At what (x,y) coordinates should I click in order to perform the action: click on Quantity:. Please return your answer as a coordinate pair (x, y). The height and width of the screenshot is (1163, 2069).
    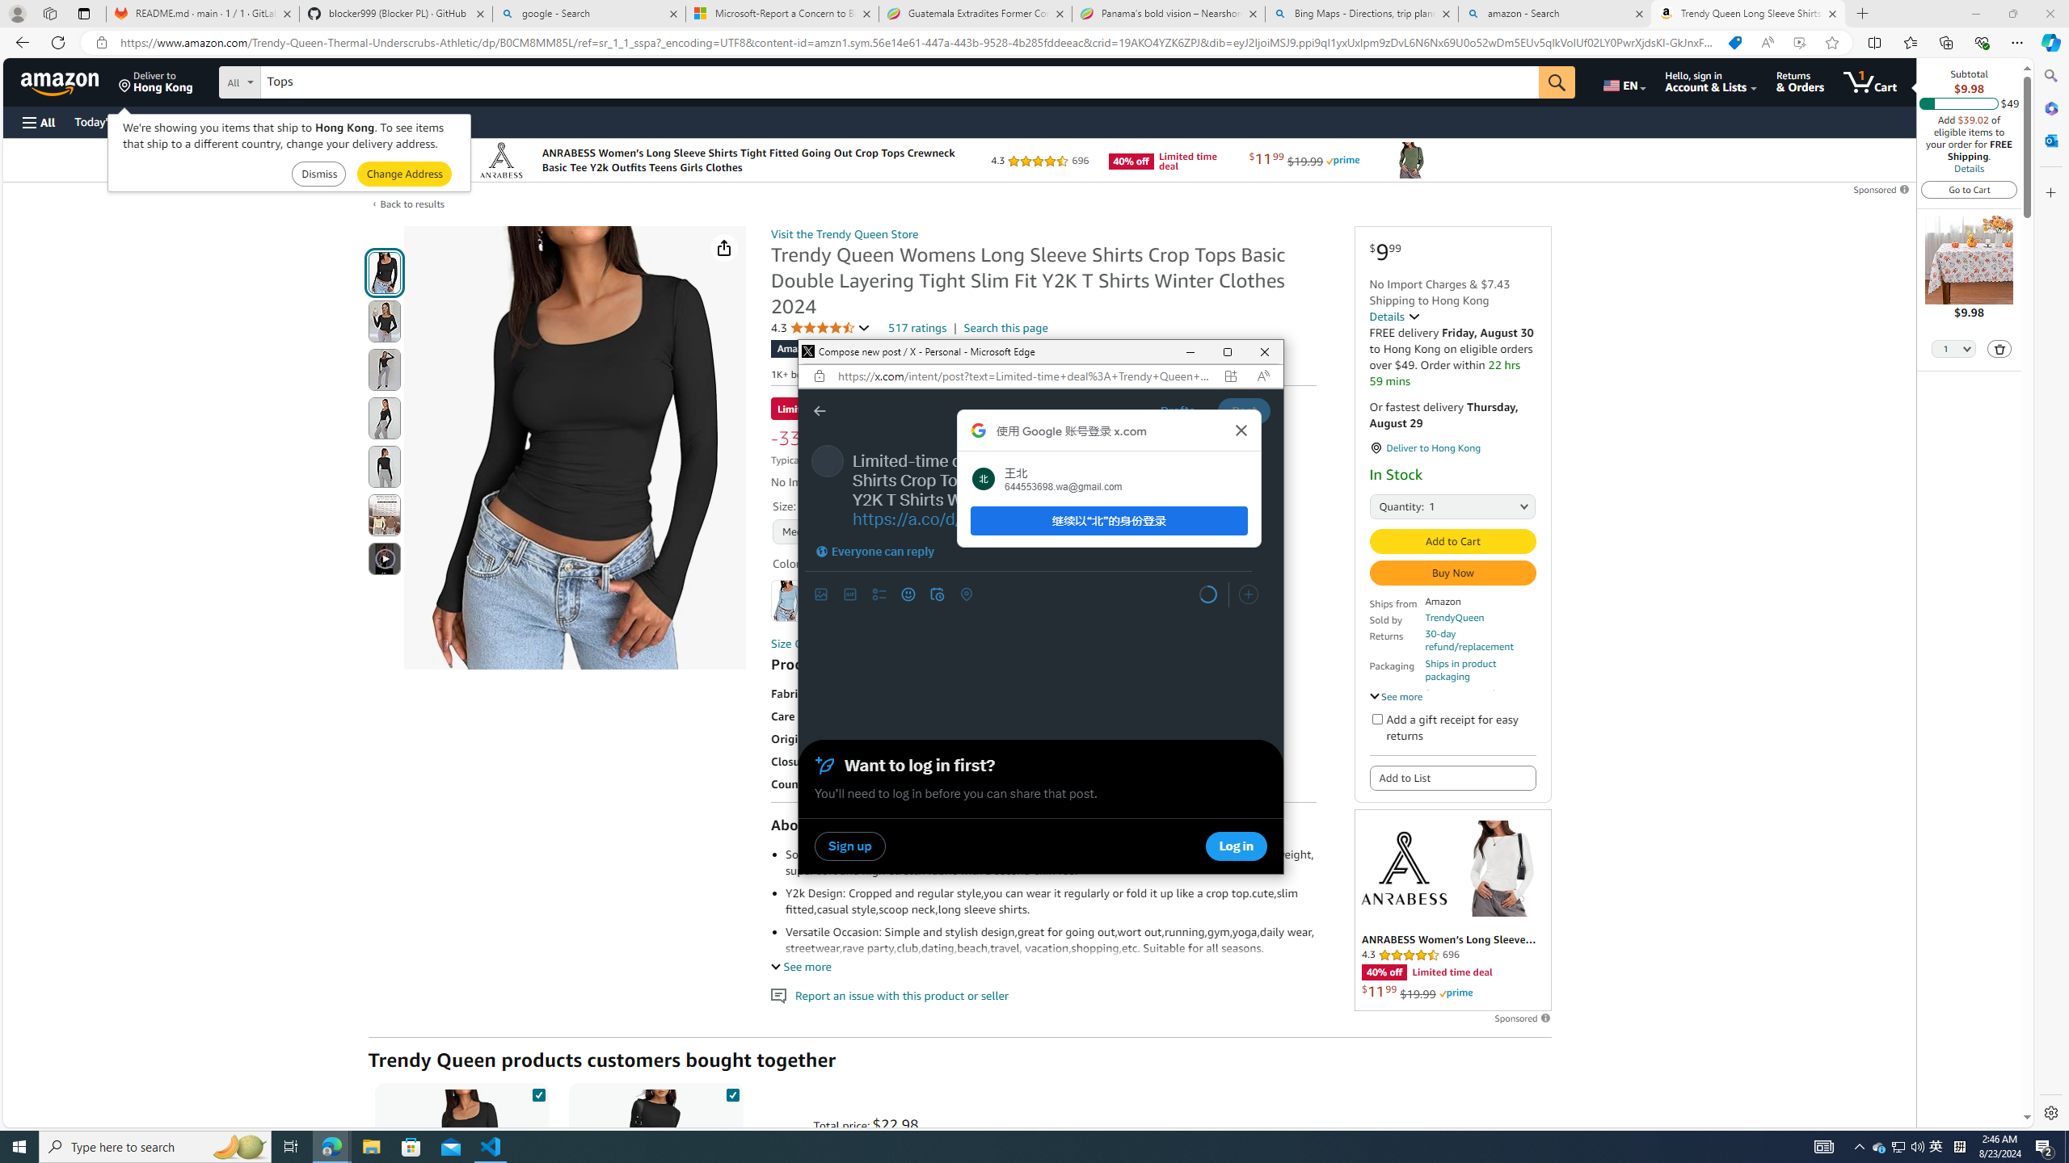
    Looking at the image, I should click on (1388, 506).